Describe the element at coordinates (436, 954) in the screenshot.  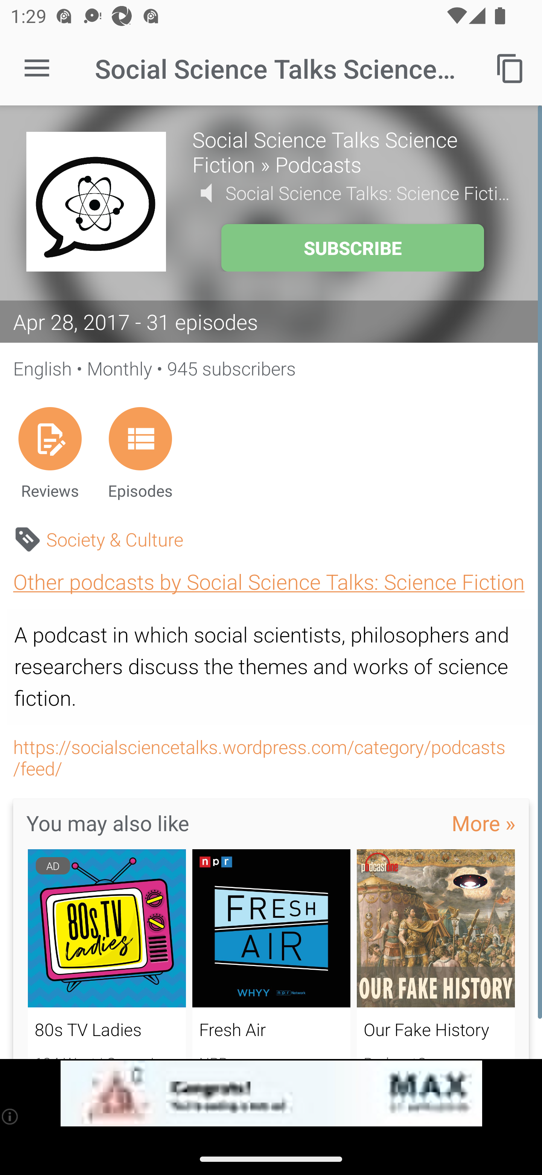
I see `Our Fake History PodcastOne` at that location.